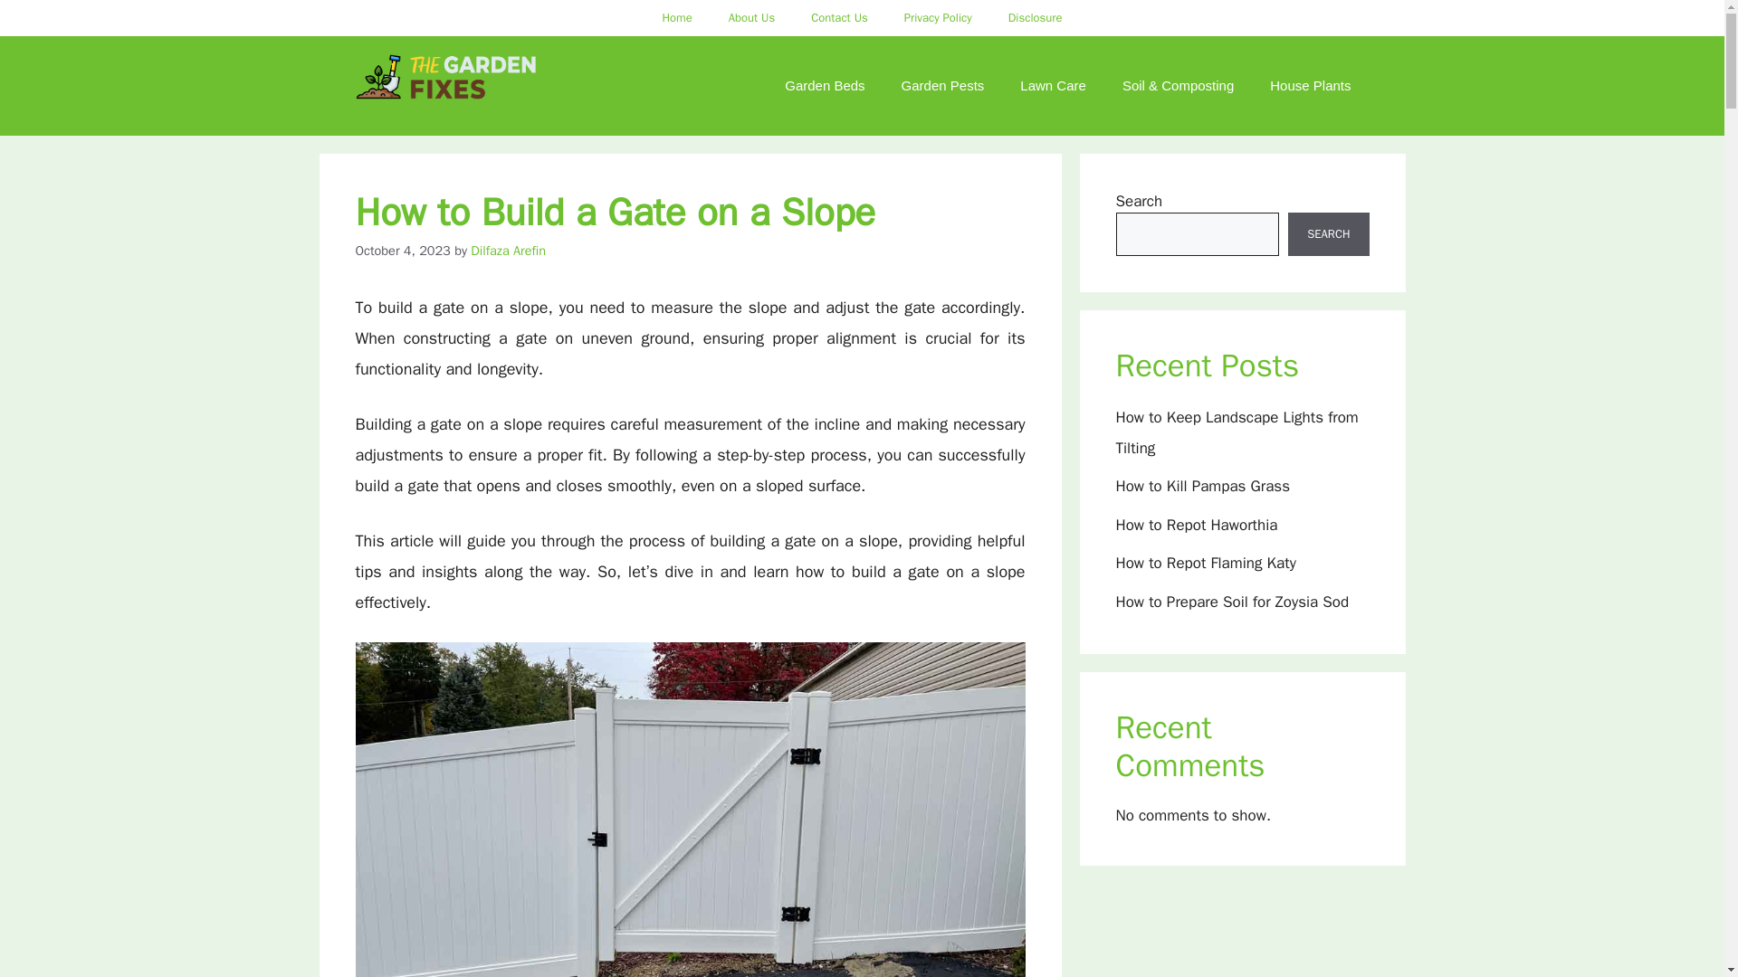  I want to click on How to Repot Haworthia, so click(1197, 525).